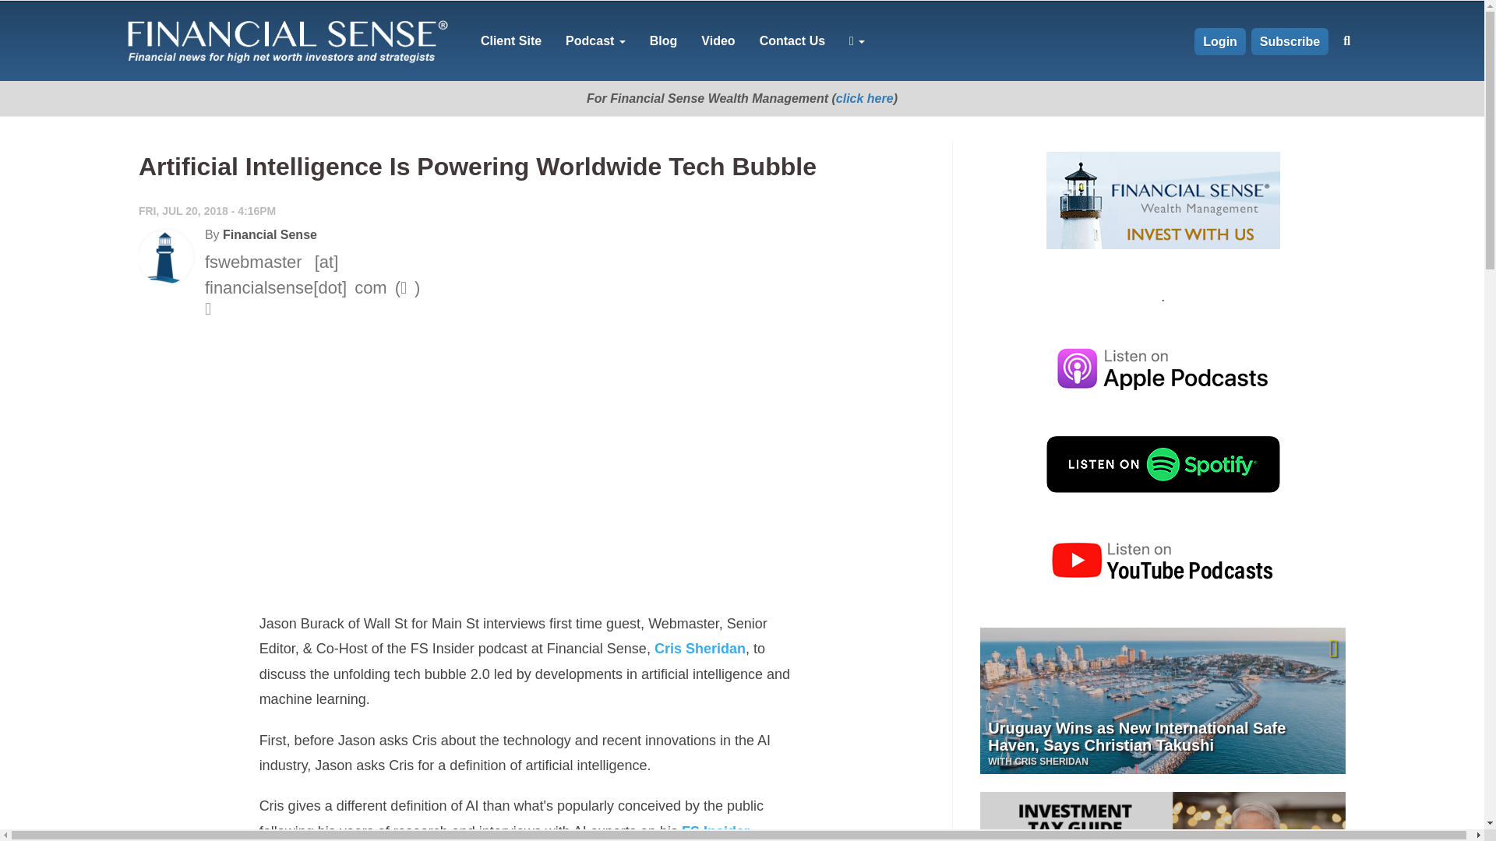  What do you see at coordinates (663, 40) in the screenshot?
I see `Blog` at bounding box center [663, 40].